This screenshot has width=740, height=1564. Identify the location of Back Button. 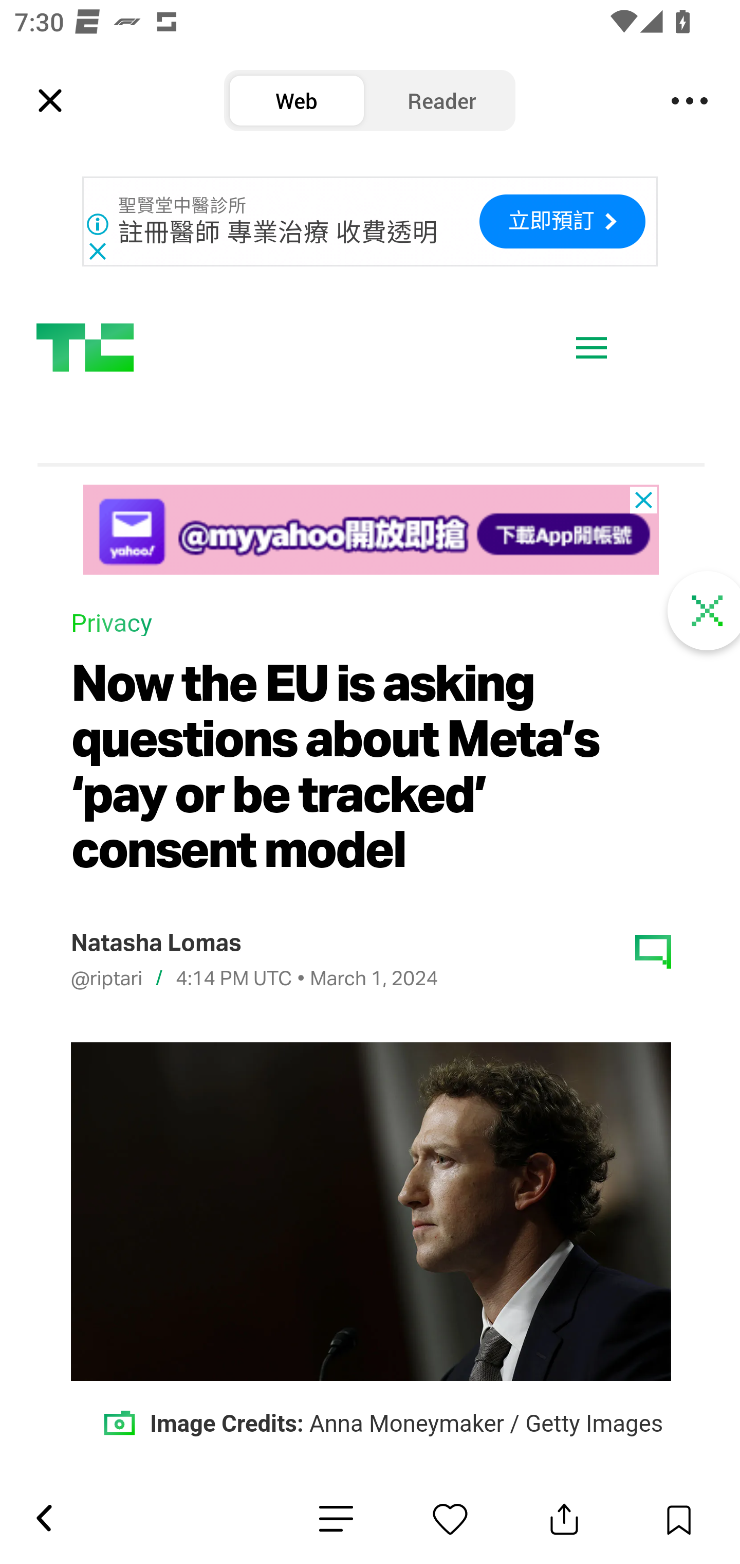
(43, 1519).